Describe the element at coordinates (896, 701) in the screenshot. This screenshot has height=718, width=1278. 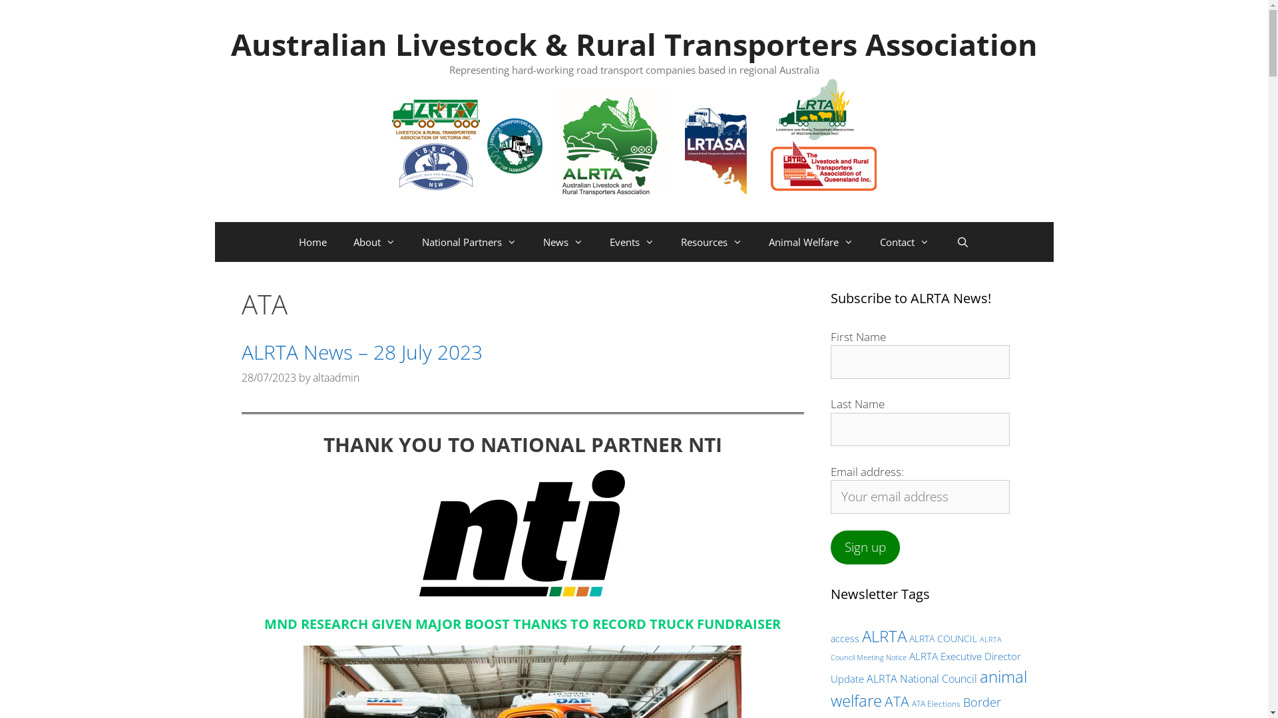
I see `ATA` at that location.